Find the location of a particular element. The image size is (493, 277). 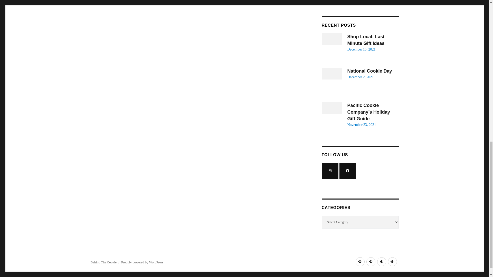

SEARCH is located at coordinates (301, 2).